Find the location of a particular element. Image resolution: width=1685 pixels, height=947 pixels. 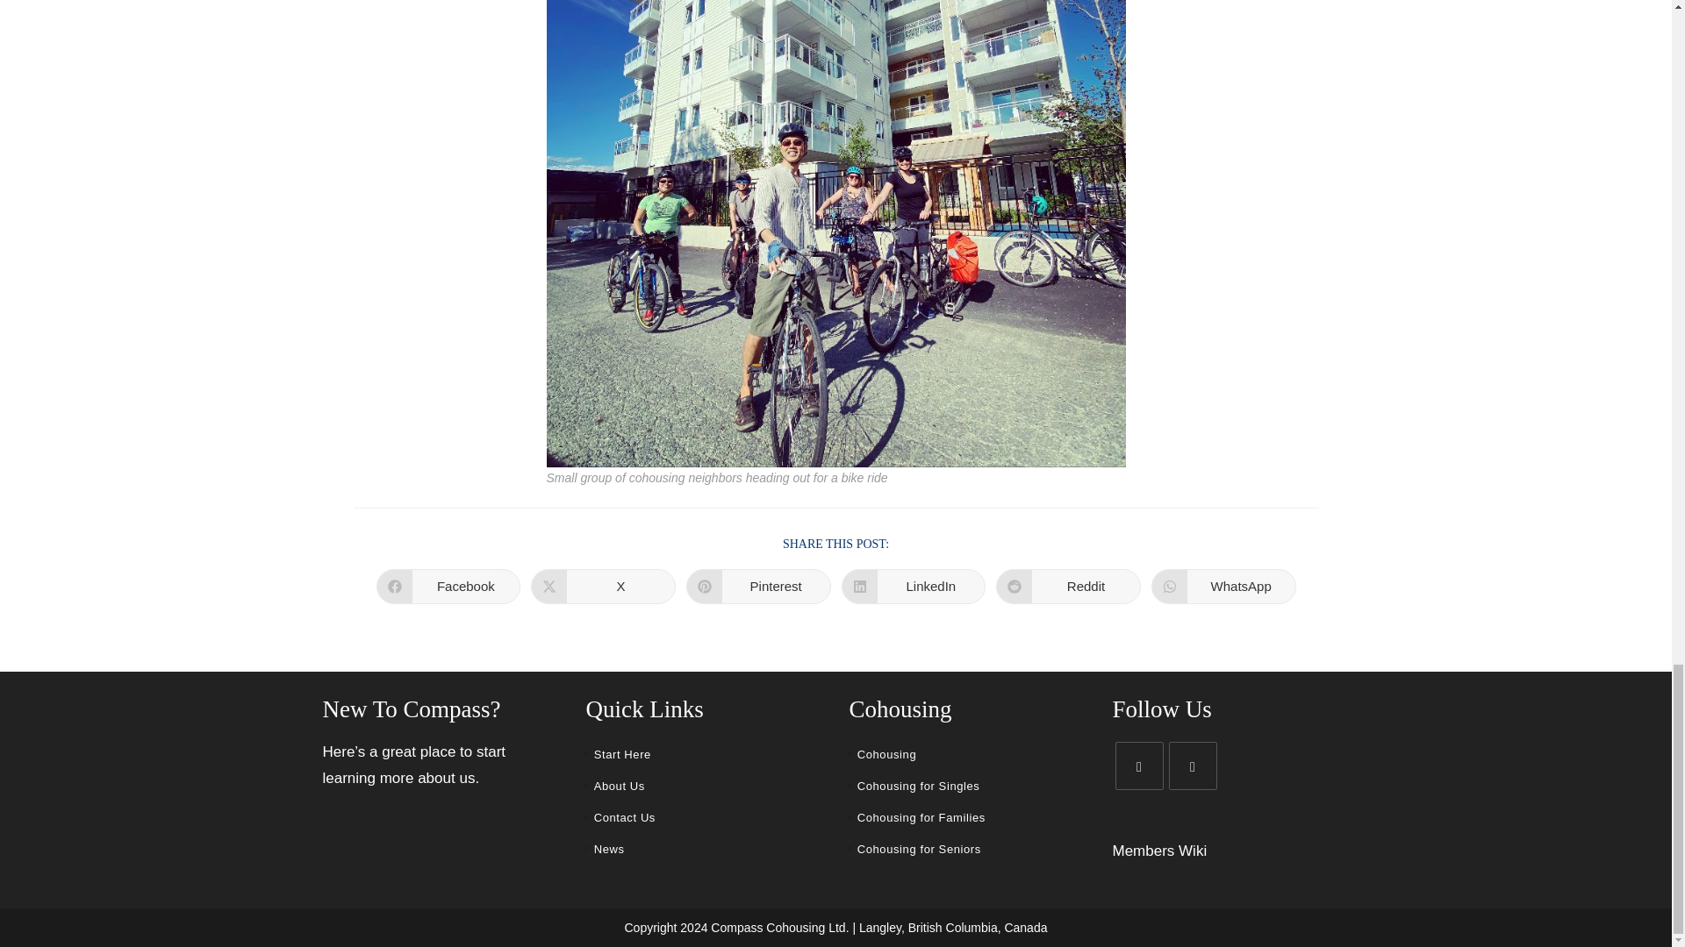

Cohousing for Seniors is located at coordinates (967, 850).